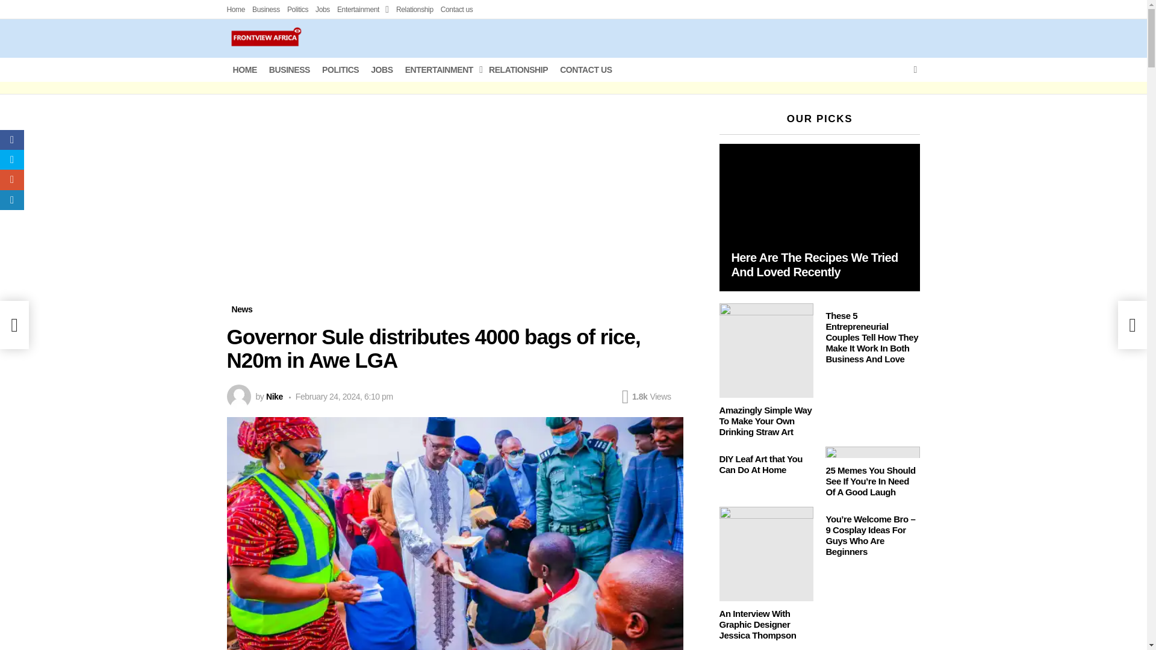 Image resolution: width=1156 pixels, height=650 pixels. What do you see at coordinates (362, 10) in the screenshot?
I see `Entertainment` at bounding box center [362, 10].